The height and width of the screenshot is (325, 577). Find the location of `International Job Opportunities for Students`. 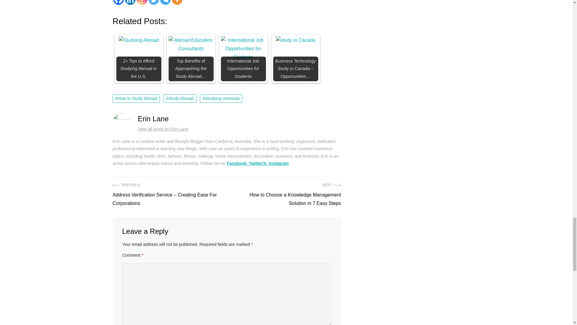

International Job Opportunities for Students is located at coordinates (243, 49).